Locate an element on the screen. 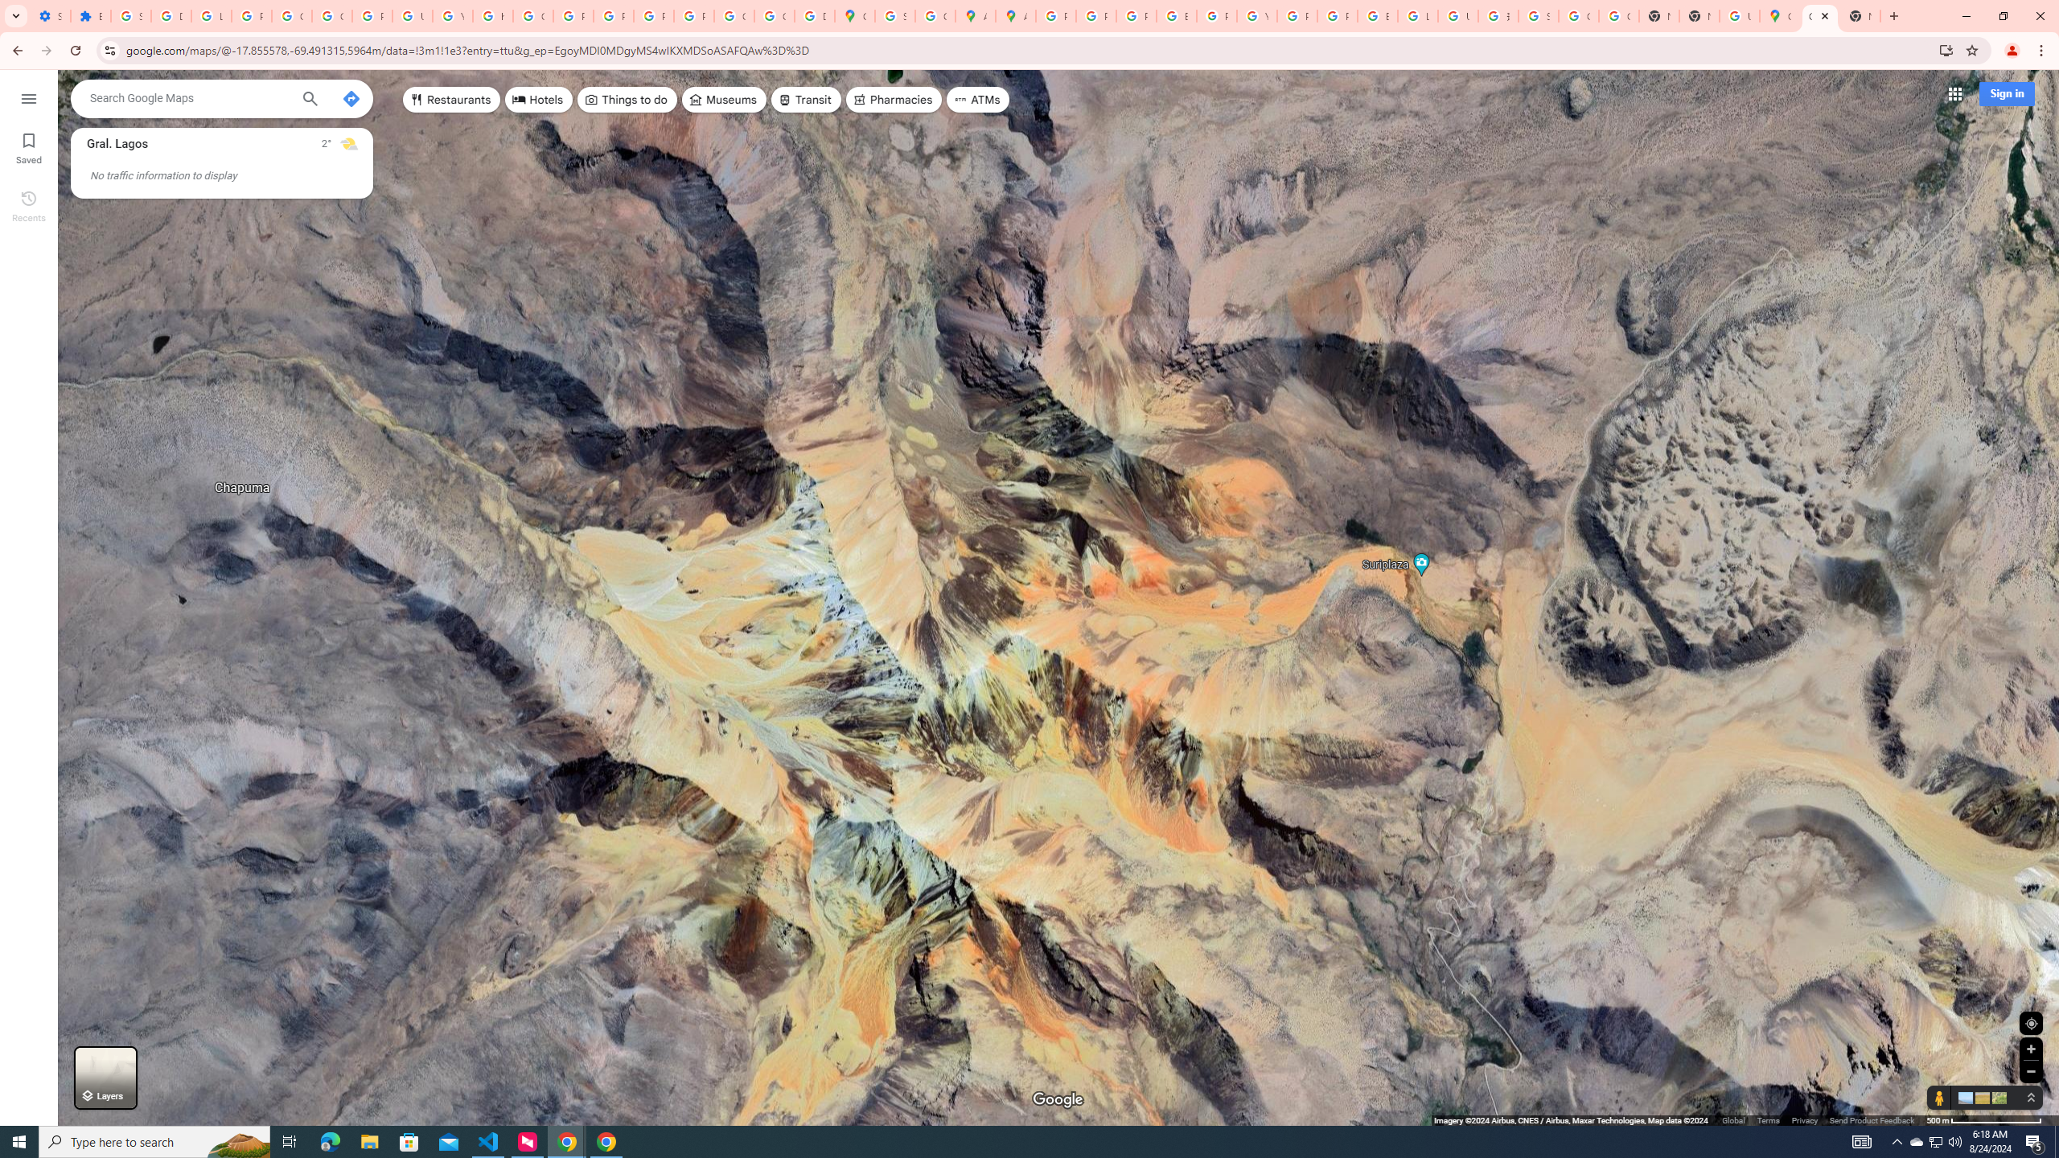  Transit is located at coordinates (806, 100).